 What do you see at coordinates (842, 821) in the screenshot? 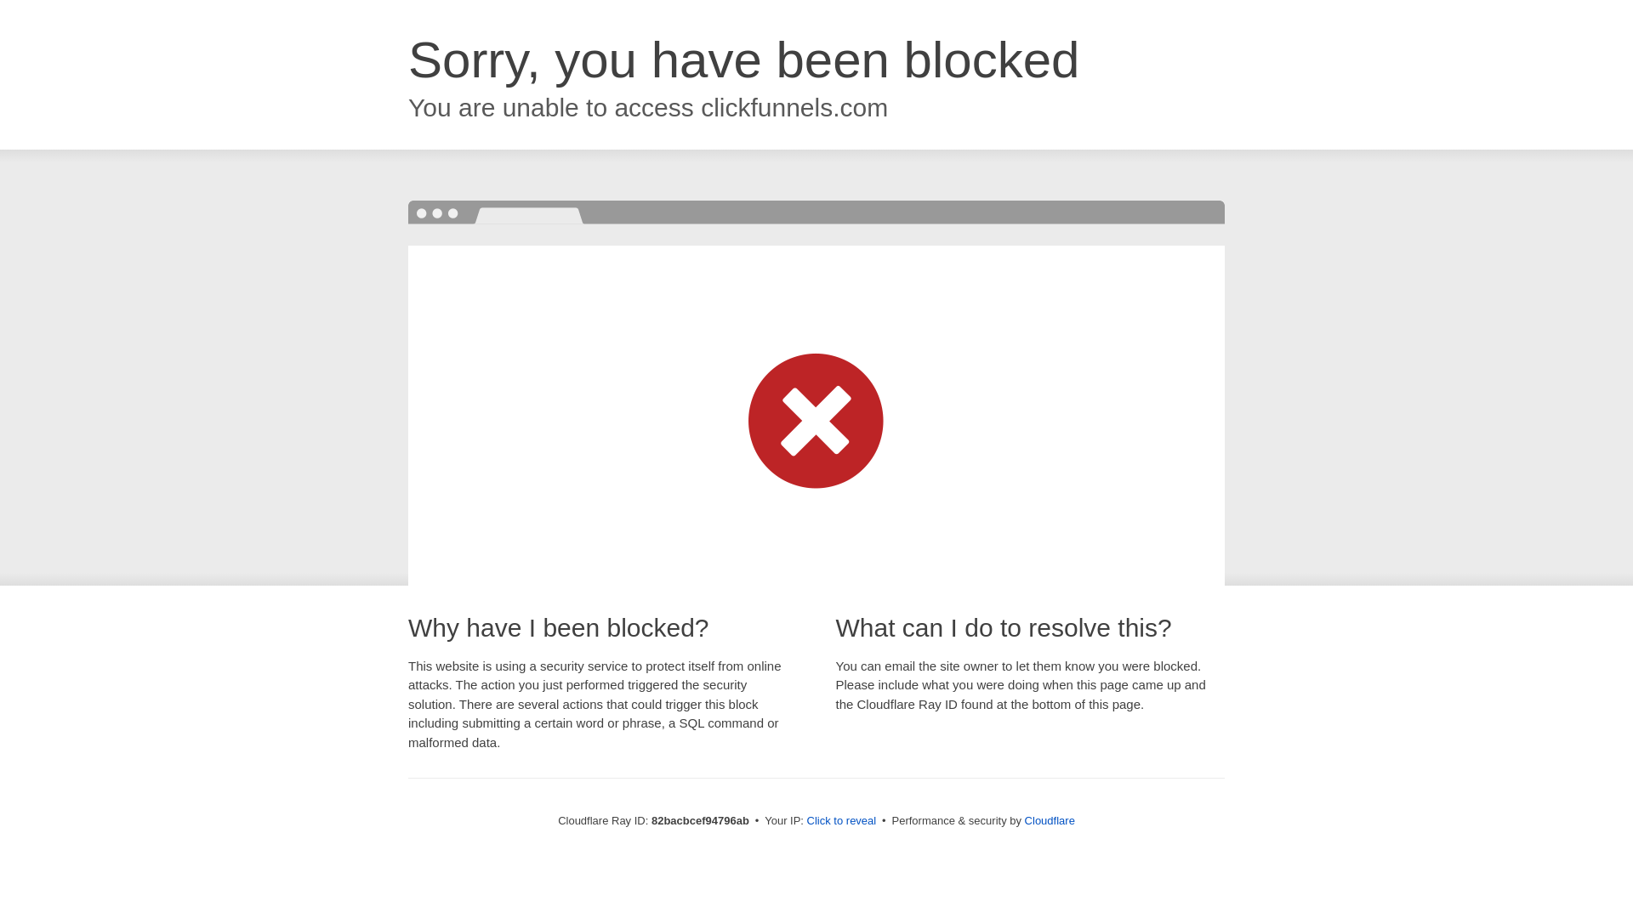
I see `Click to reveal` at bounding box center [842, 821].